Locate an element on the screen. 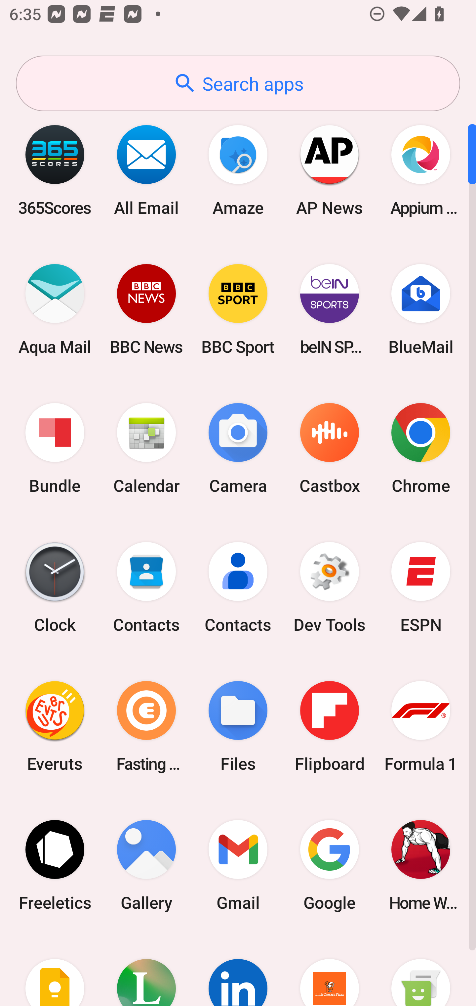  BlueMail is located at coordinates (421, 309).